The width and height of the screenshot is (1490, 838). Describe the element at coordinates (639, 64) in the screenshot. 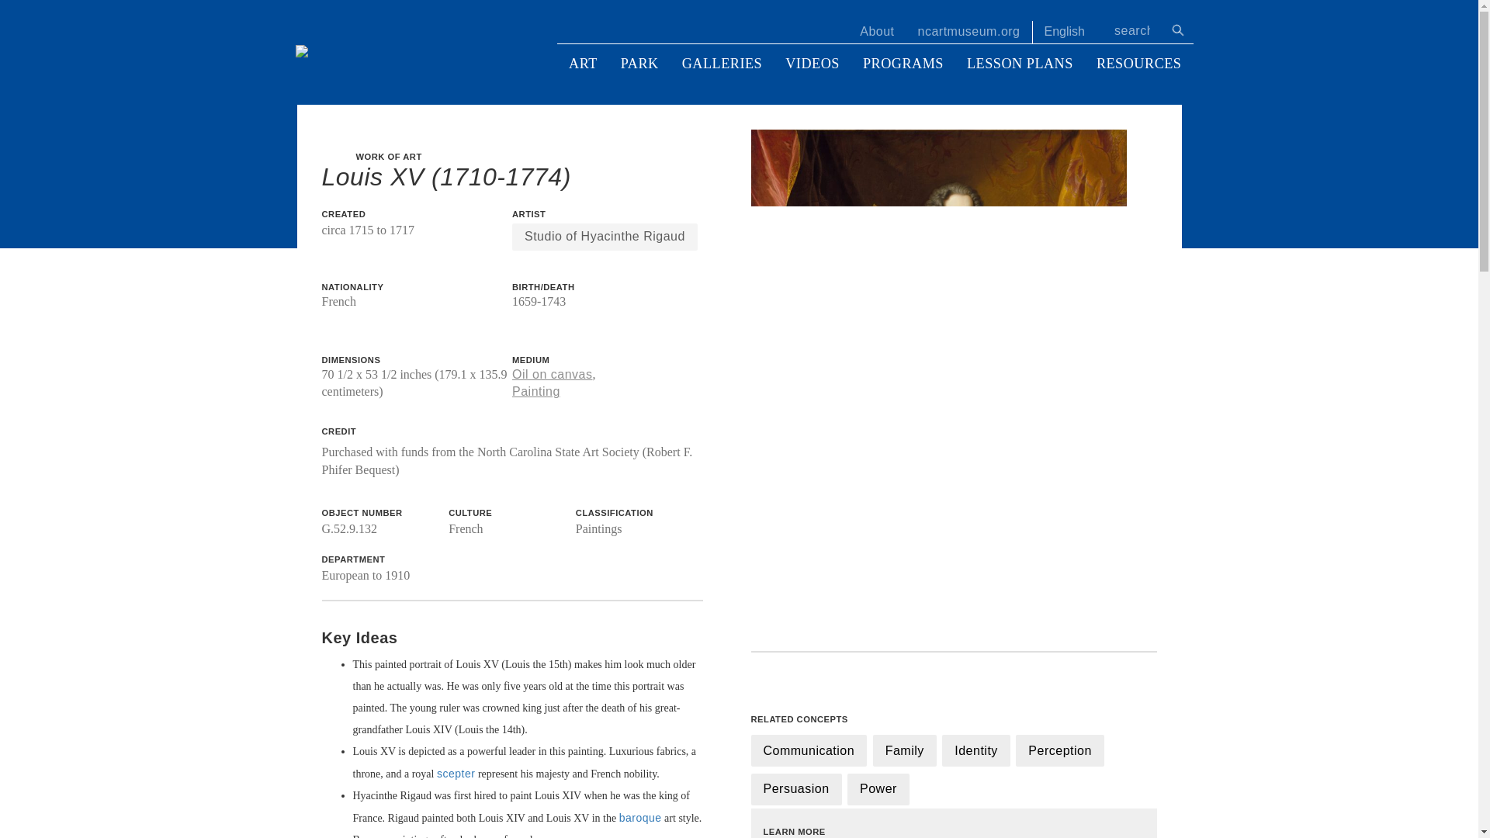

I see `PARK` at that location.